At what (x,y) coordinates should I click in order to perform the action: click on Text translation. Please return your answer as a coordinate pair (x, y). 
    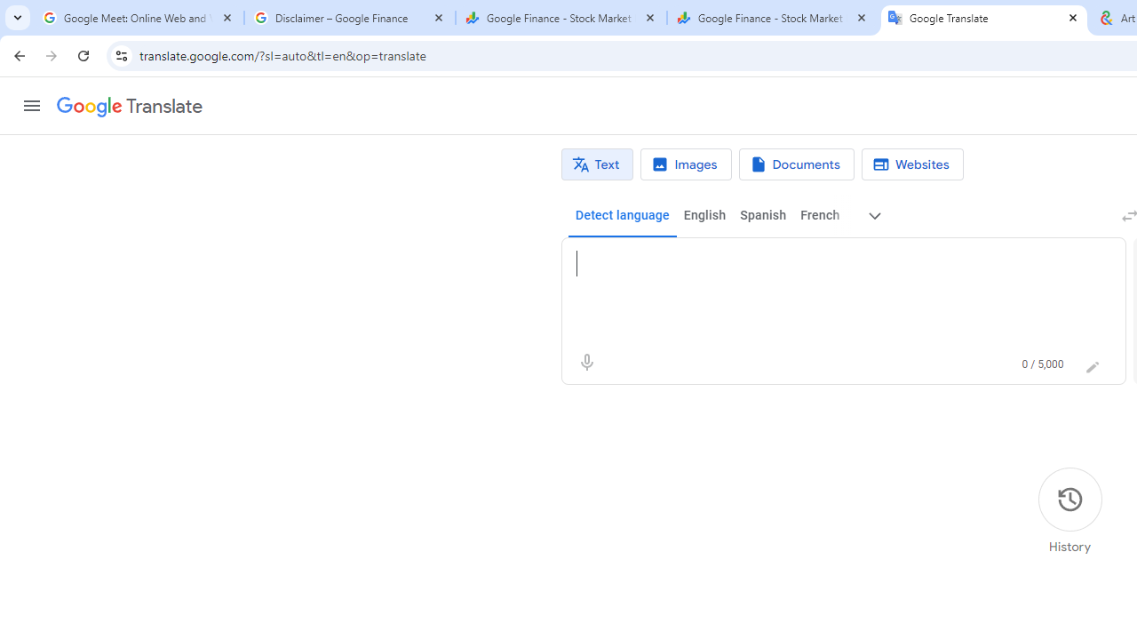
    Looking at the image, I should click on (597, 164).